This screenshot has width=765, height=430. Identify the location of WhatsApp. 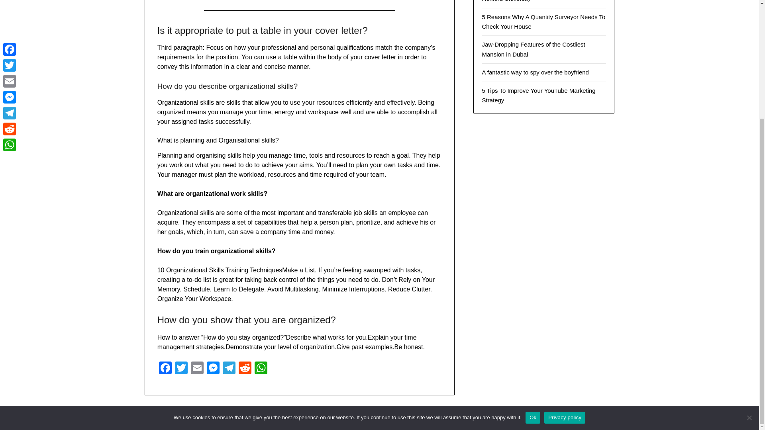
(261, 369).